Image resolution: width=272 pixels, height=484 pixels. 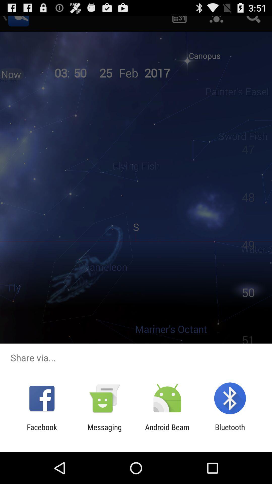 I want to click on flip until bluetooth item, so click(x=230, y=432).